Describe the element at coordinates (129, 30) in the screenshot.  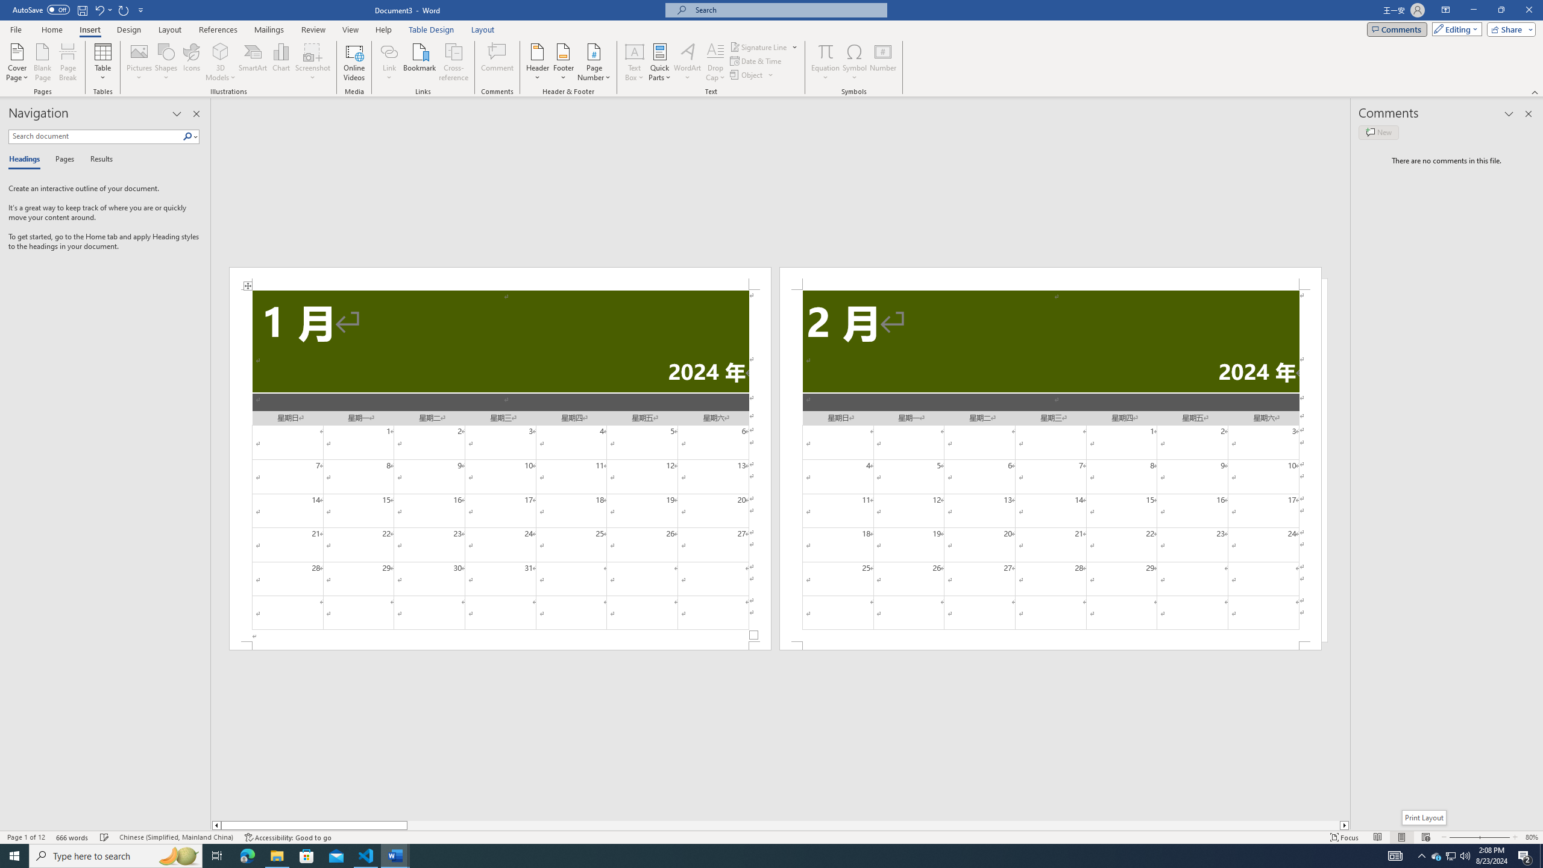
I see `Design` at that location.